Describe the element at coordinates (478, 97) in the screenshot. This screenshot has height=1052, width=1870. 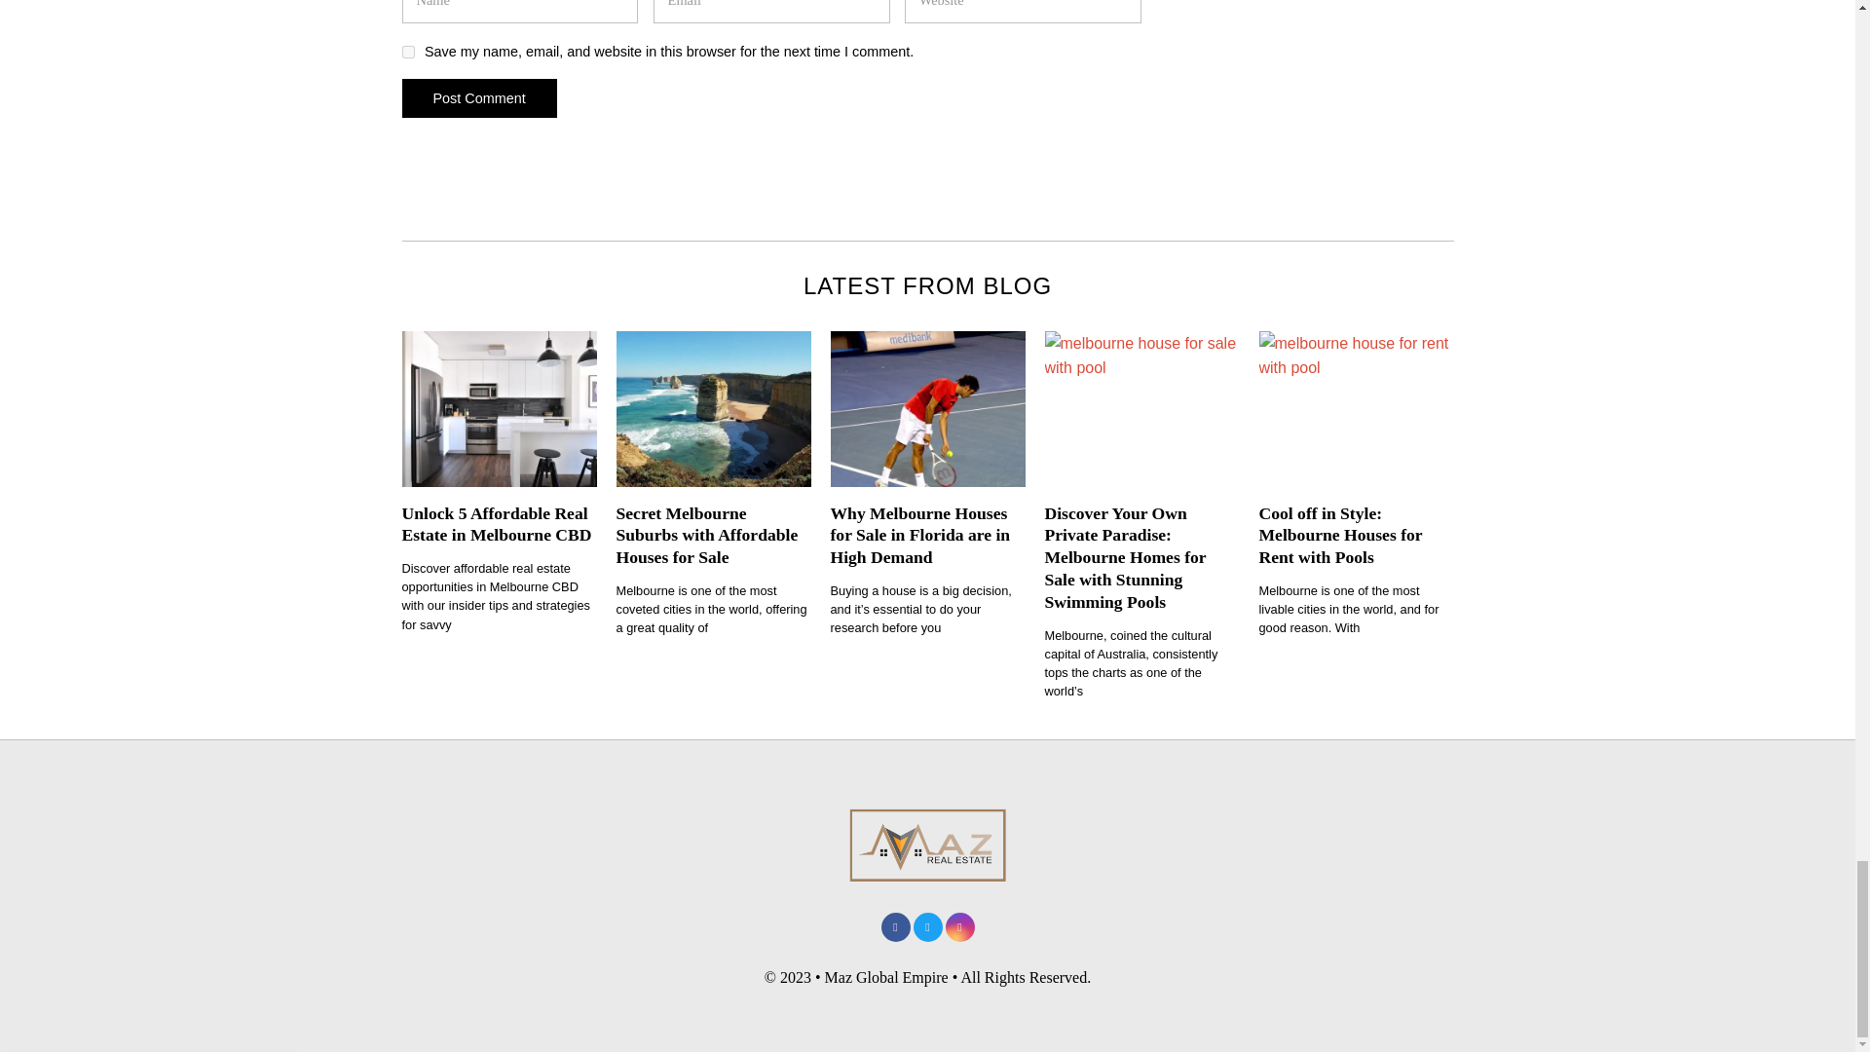
I see `Post Comment` at that location.